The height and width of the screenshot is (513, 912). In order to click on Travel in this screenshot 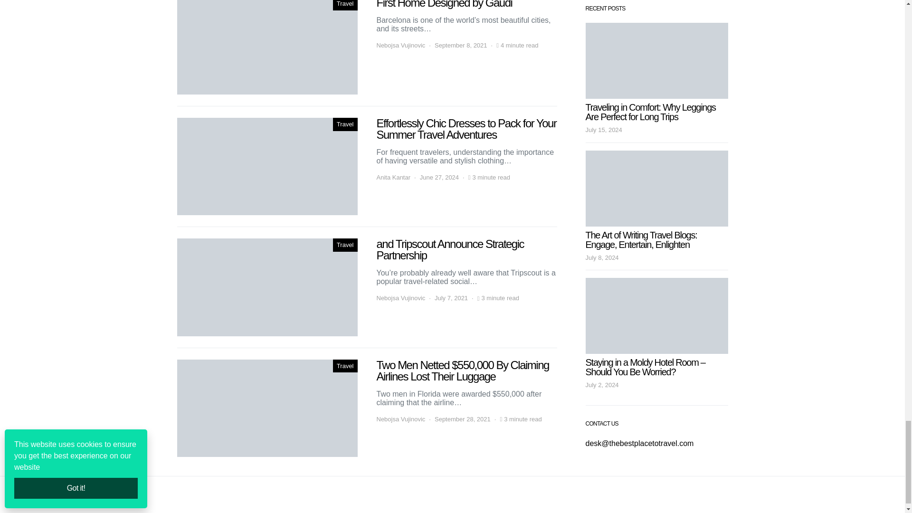, I will do `click(345, 124)`.